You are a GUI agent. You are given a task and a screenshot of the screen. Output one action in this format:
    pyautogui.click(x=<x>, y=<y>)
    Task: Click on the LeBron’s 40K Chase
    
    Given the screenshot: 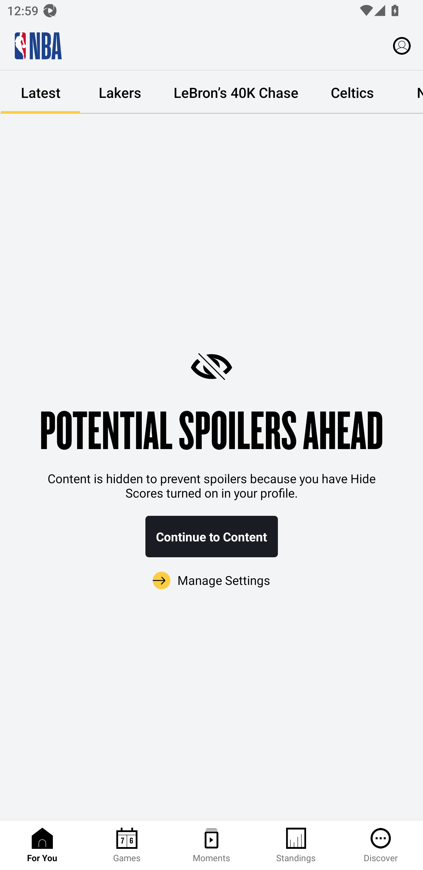 What is the action you would take?
    pyautogui.click(x=236, y=92)
    